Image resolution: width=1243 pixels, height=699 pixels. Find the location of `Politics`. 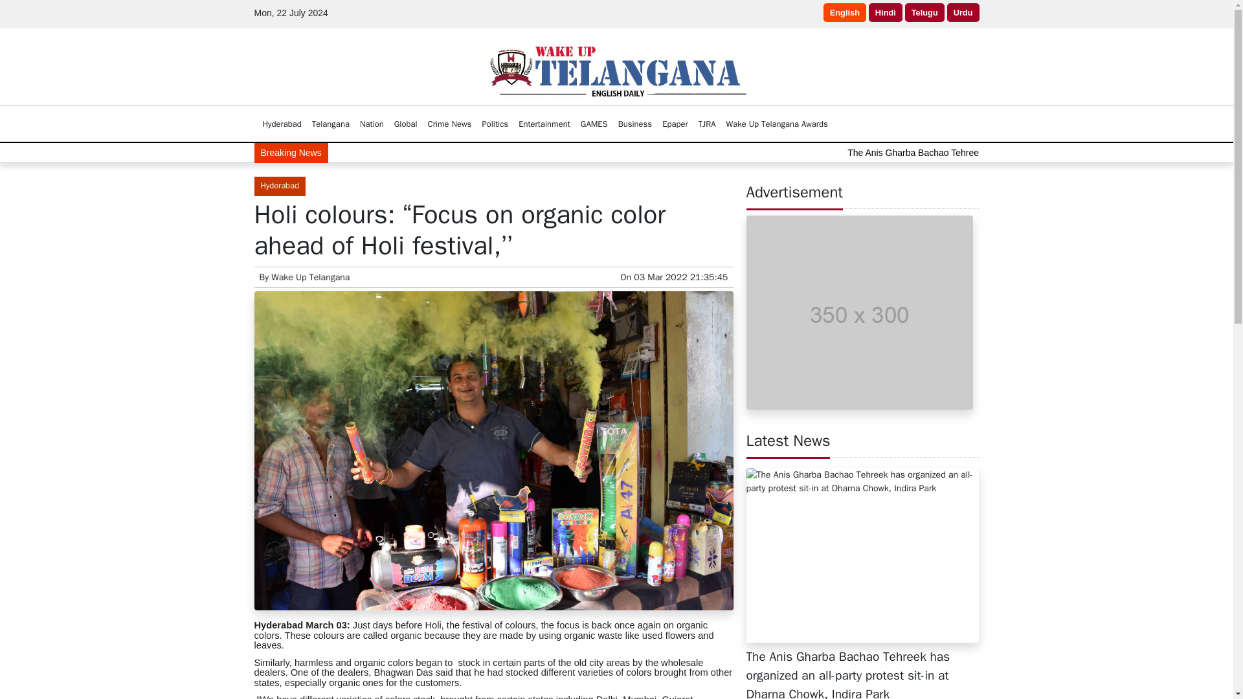

Politics is located at coordinates (495, 124).